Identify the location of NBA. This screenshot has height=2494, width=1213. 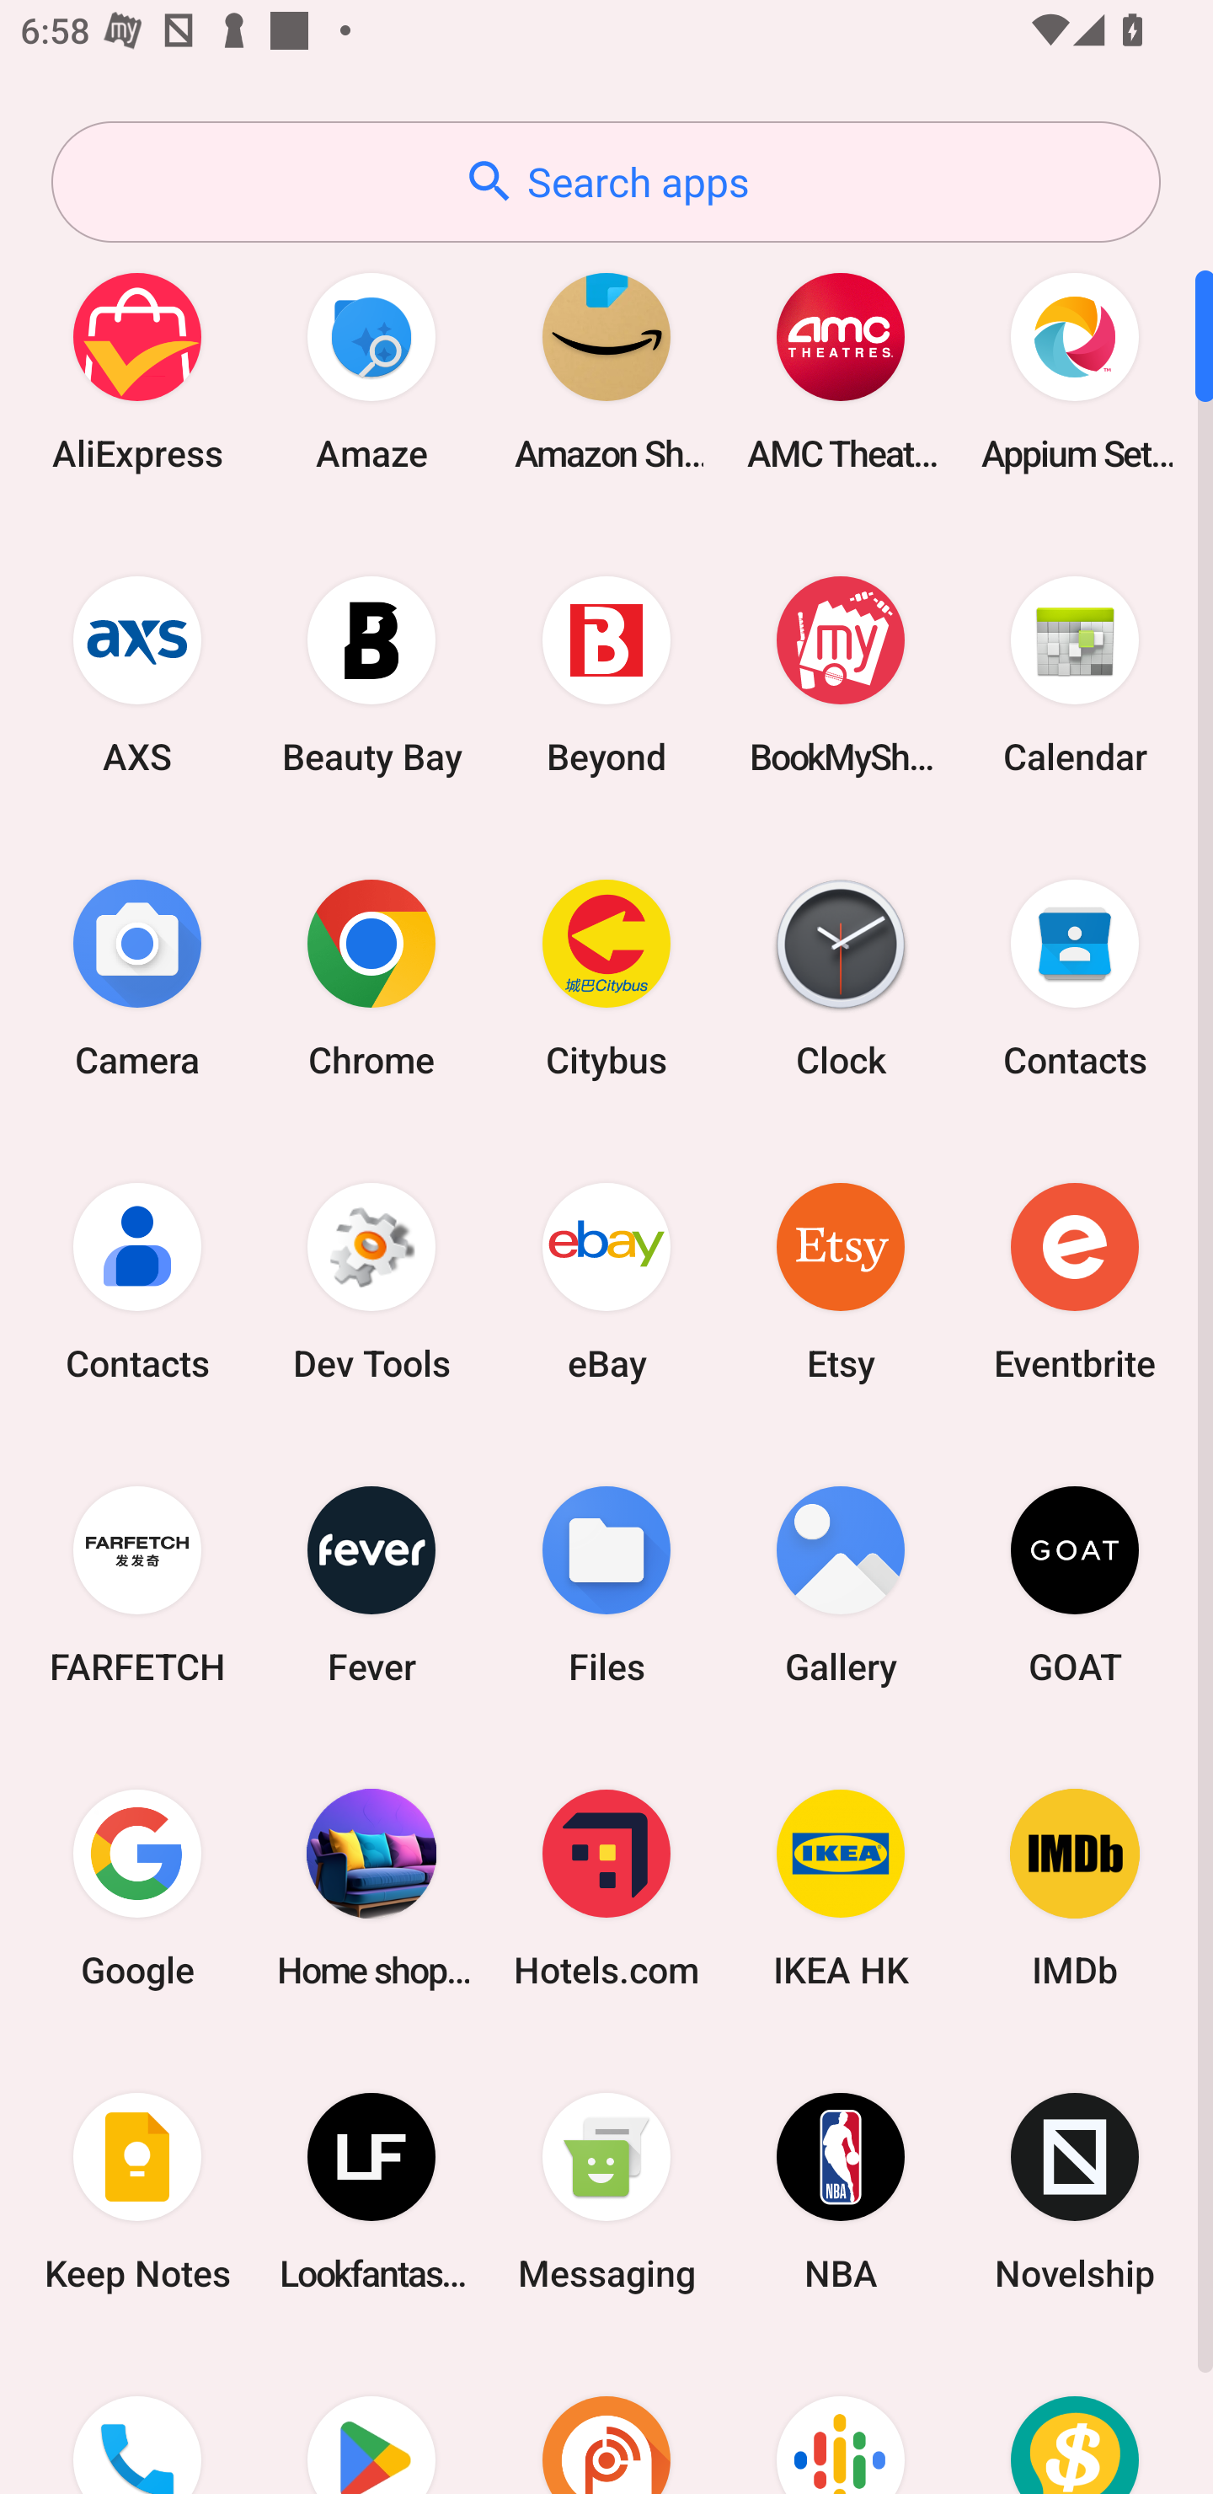
(841, 2192).